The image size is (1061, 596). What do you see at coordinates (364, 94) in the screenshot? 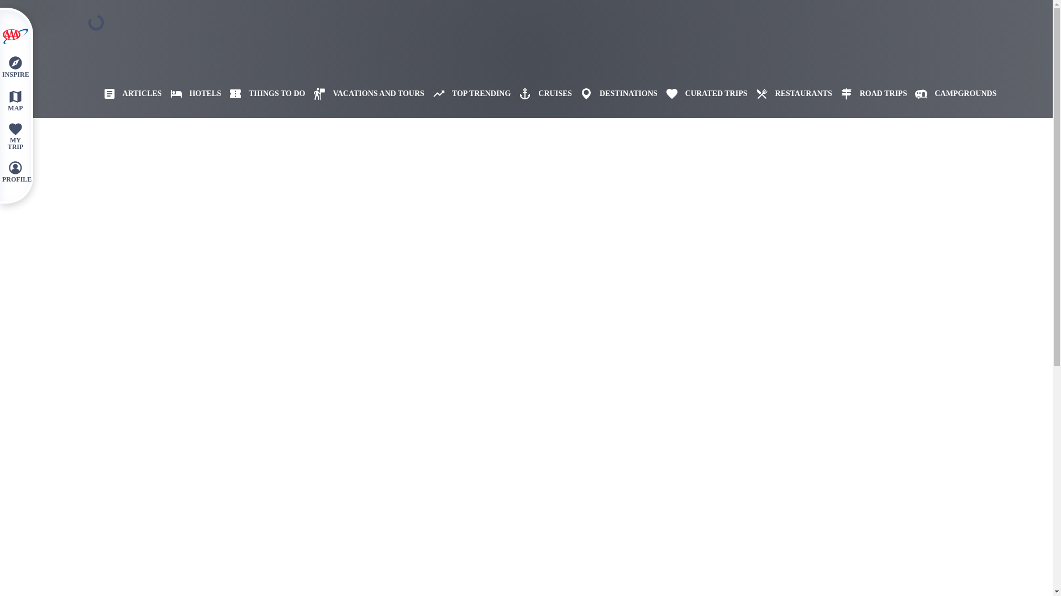
I see `VACATIONS AND TOURS` at bounding box center [364, 94].